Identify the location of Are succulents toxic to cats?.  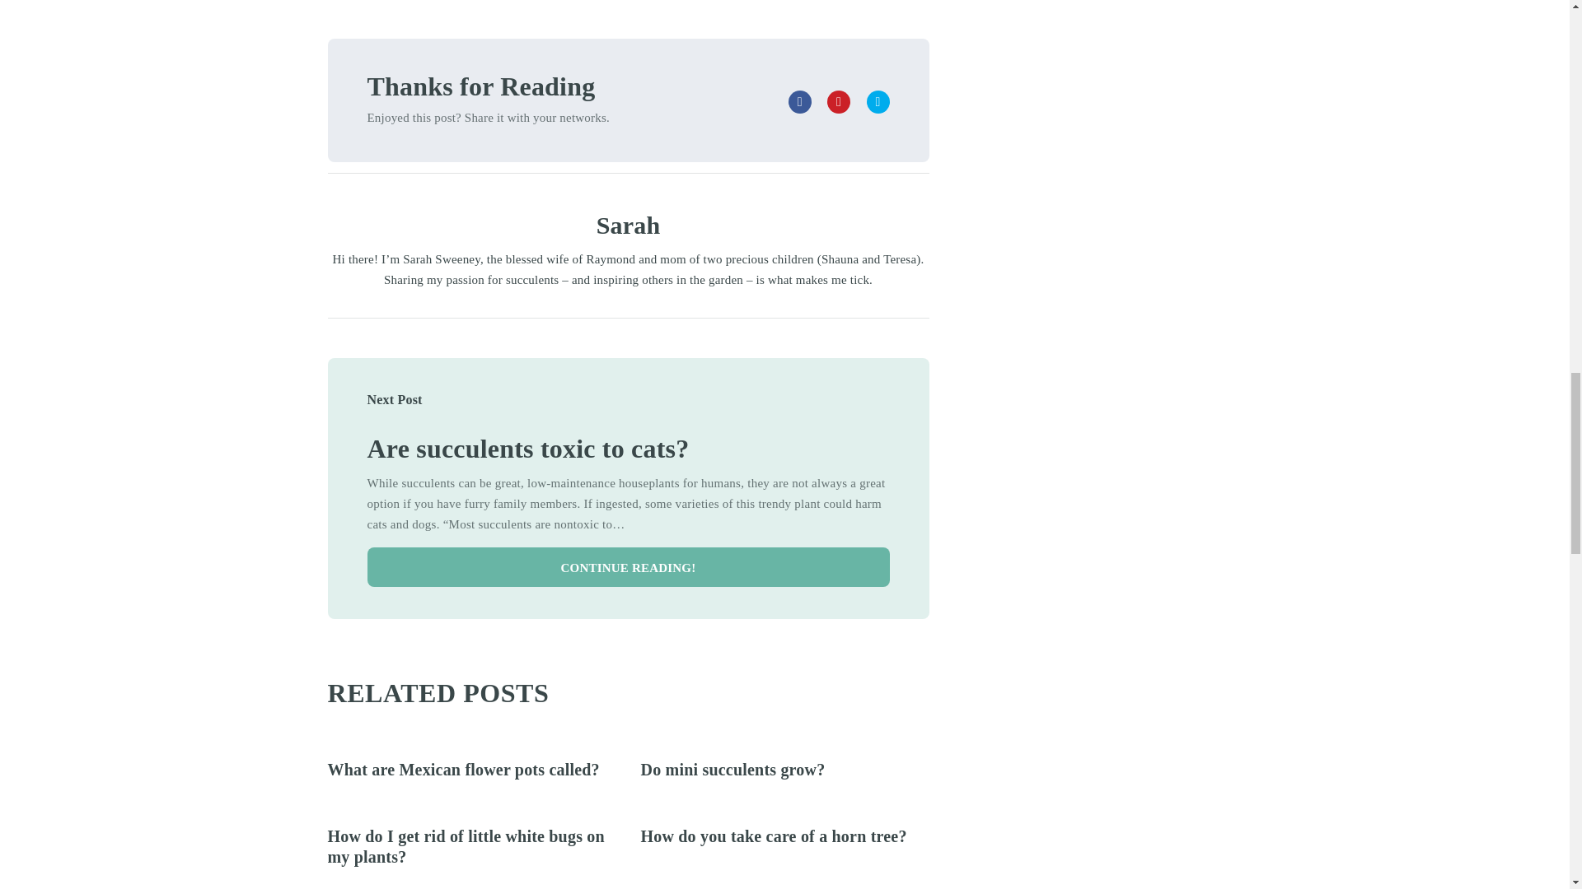
(528, 448).